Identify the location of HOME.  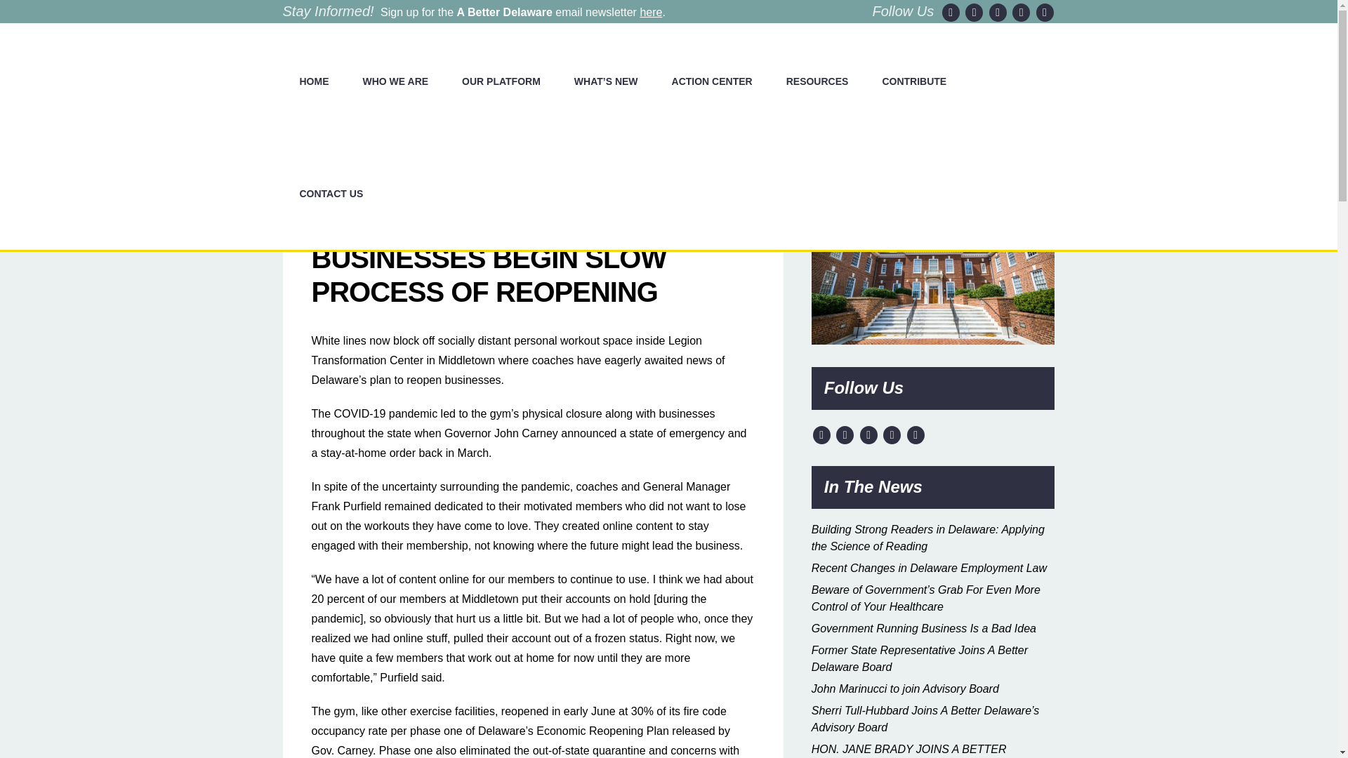
(313, 81).